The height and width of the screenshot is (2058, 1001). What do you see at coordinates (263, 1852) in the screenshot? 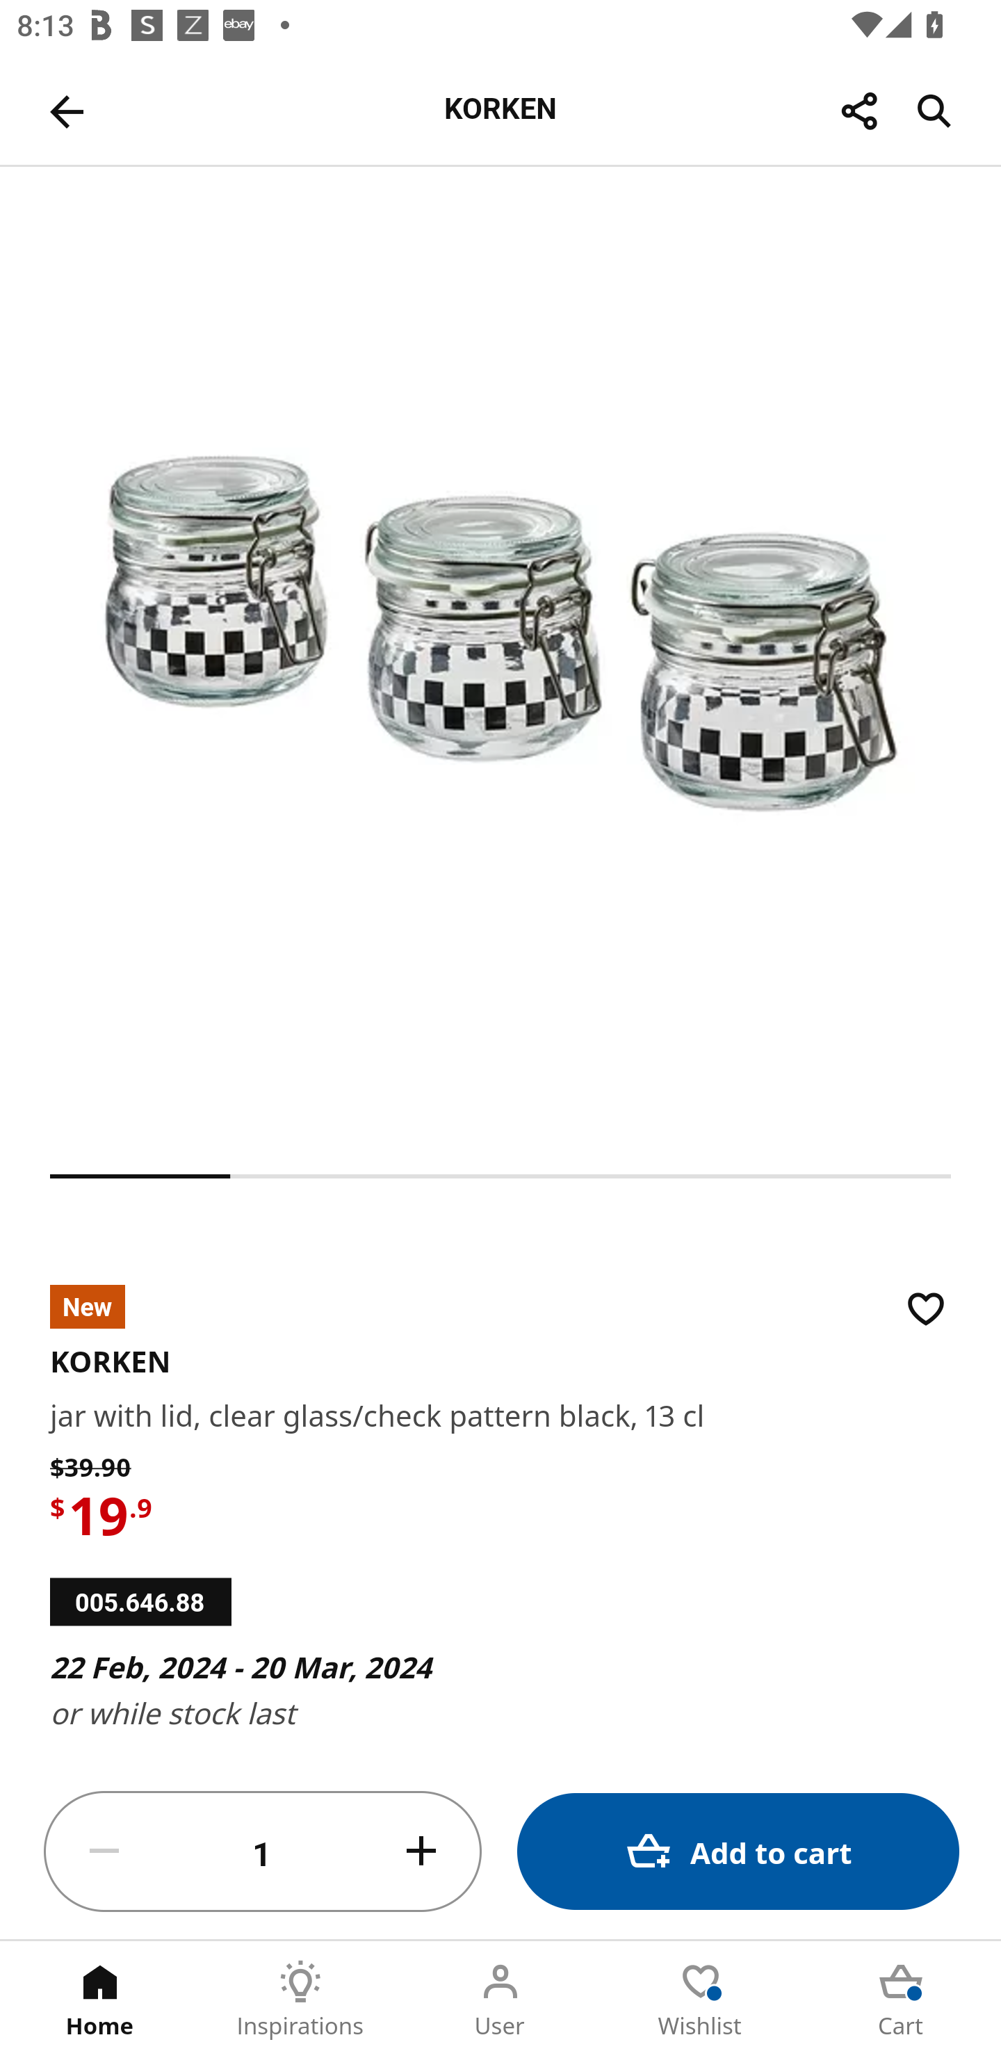
I see `1` at bounding box center [263, 1852].